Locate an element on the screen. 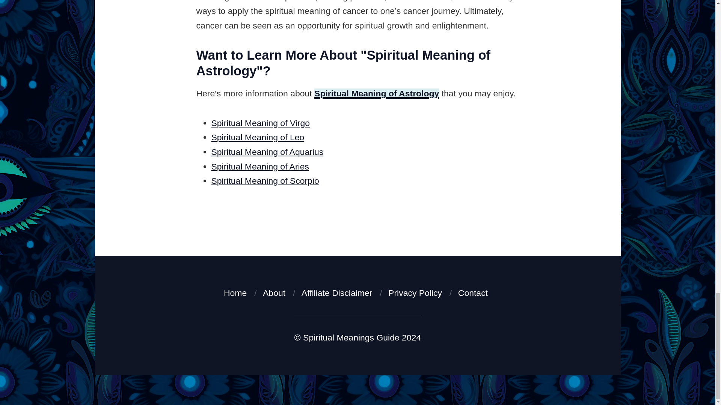  Spiritual Meaning of Aquarius is located at coordinates (267, 151).